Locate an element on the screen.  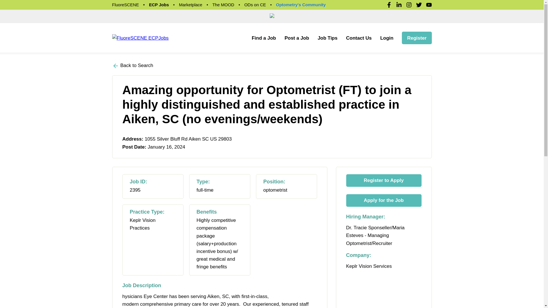
Job Tips is located at coordinates (328, 38).